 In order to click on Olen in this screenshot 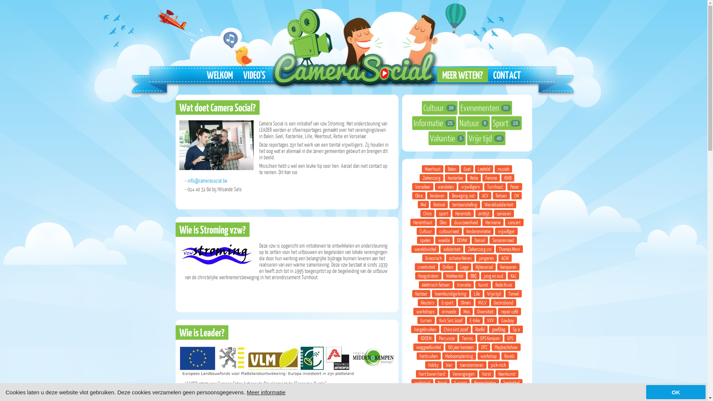, I will do `click(443, 222)`.